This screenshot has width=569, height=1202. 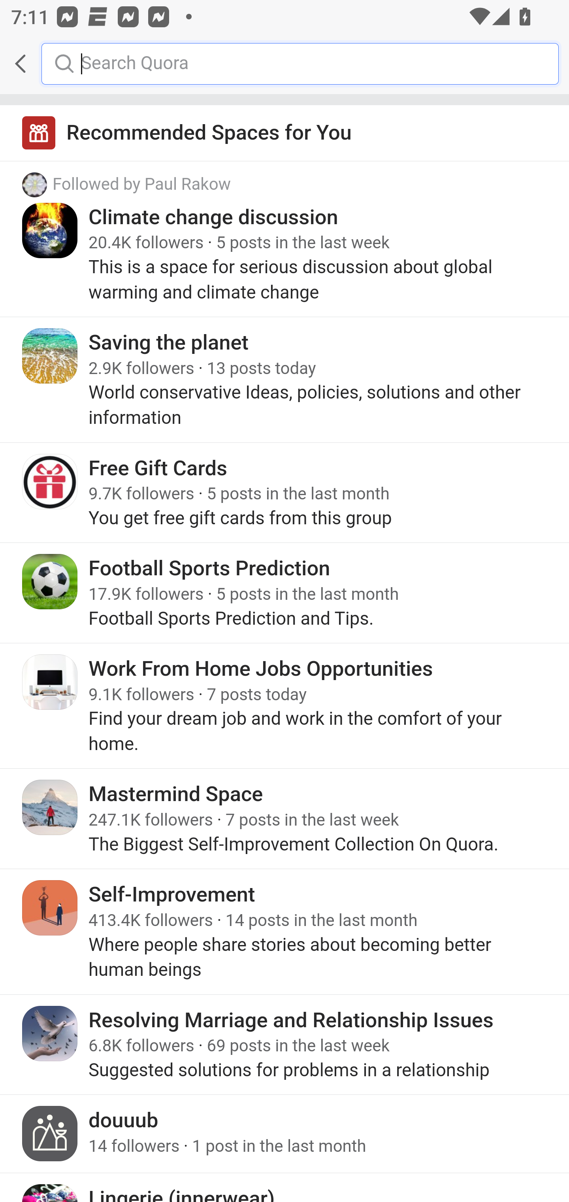 I want to click on Me Home Search Add, so click(x=284, y=64).